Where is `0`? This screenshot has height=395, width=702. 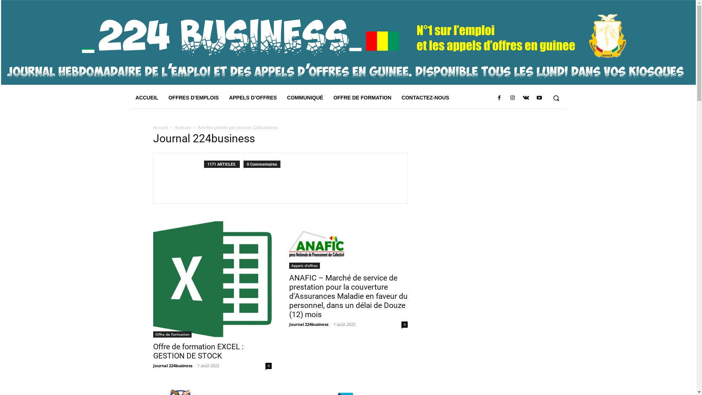 0 is located at coordinates (404, 325).